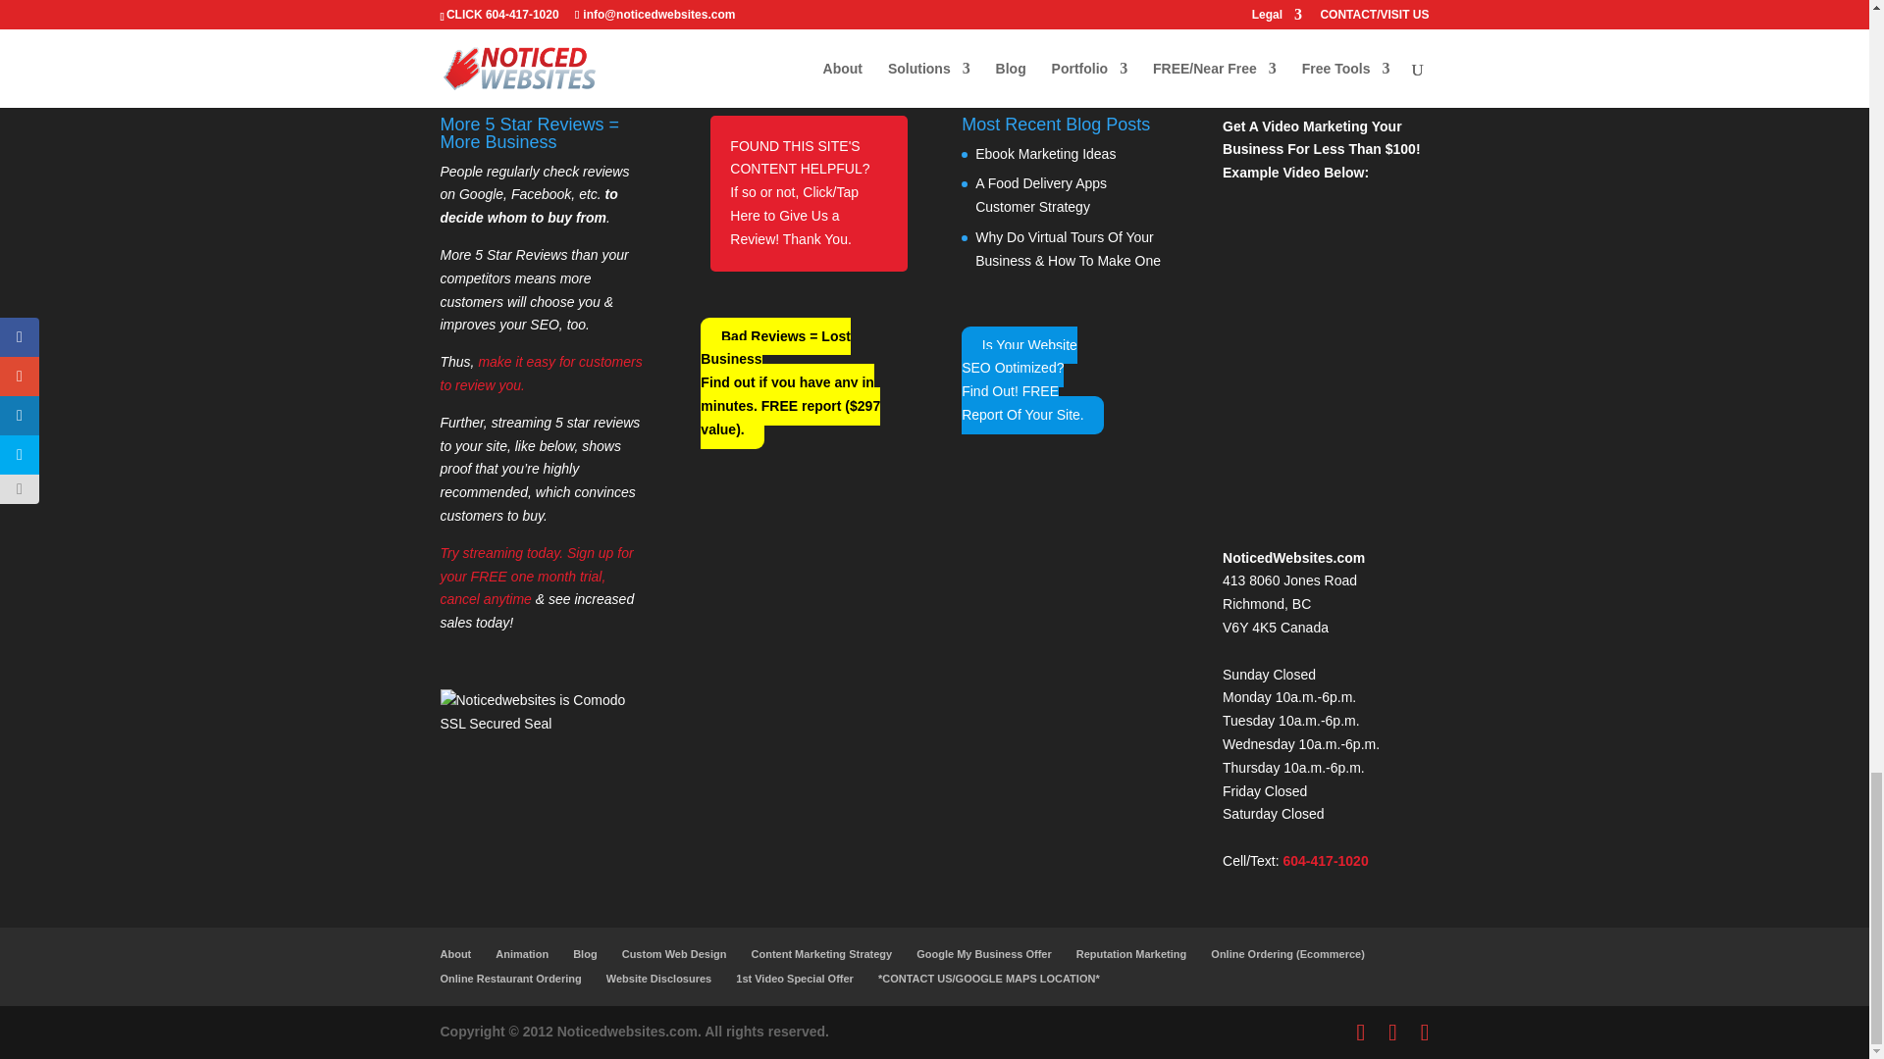 The image size is (1884, 1059). I want to click on YouTube video player, so click(1325, 361).